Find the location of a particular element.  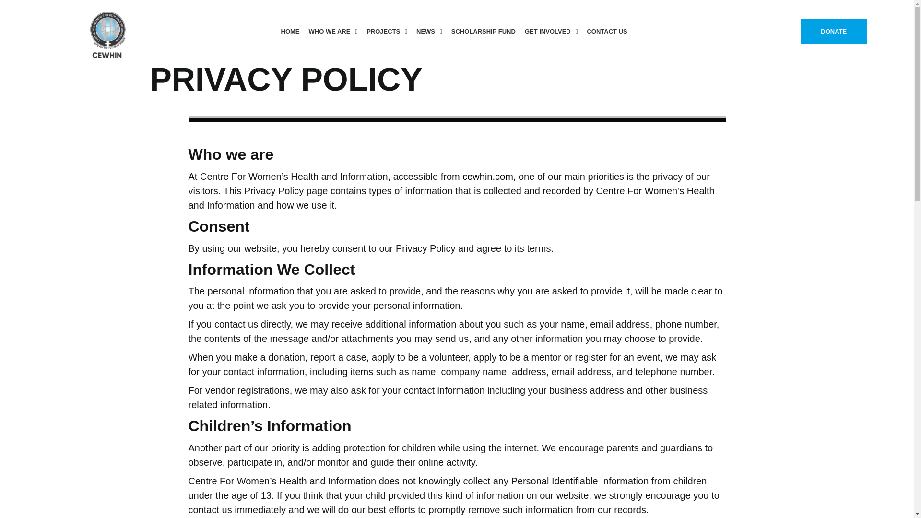

SCHOLARSHIP FUND is located at coordinates (484, 32).